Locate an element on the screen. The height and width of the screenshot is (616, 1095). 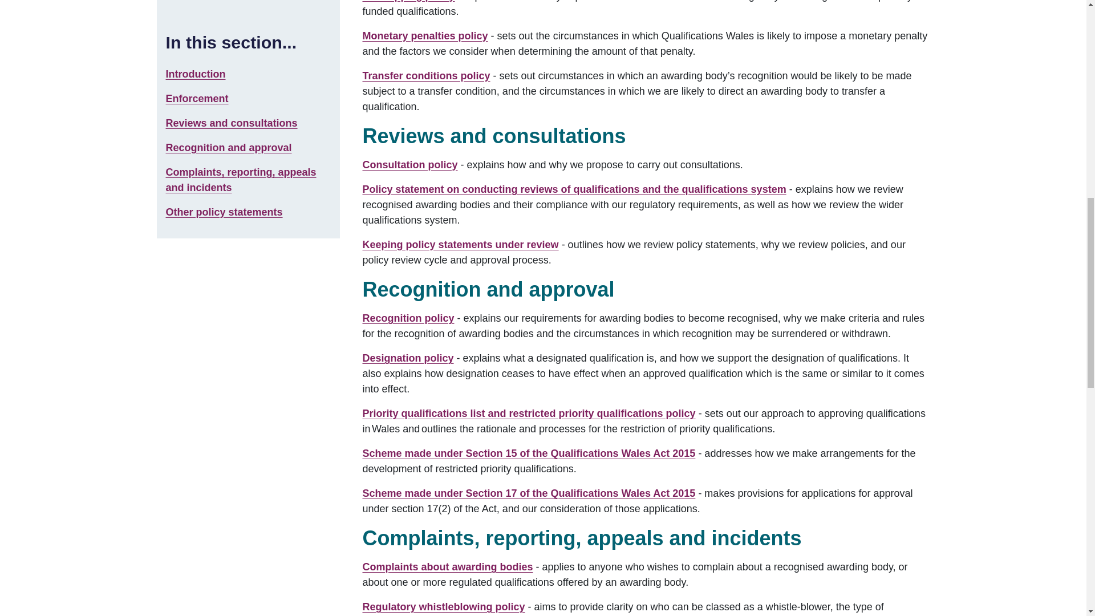
Transfer conditions policy is located at coordinates (427, 75).